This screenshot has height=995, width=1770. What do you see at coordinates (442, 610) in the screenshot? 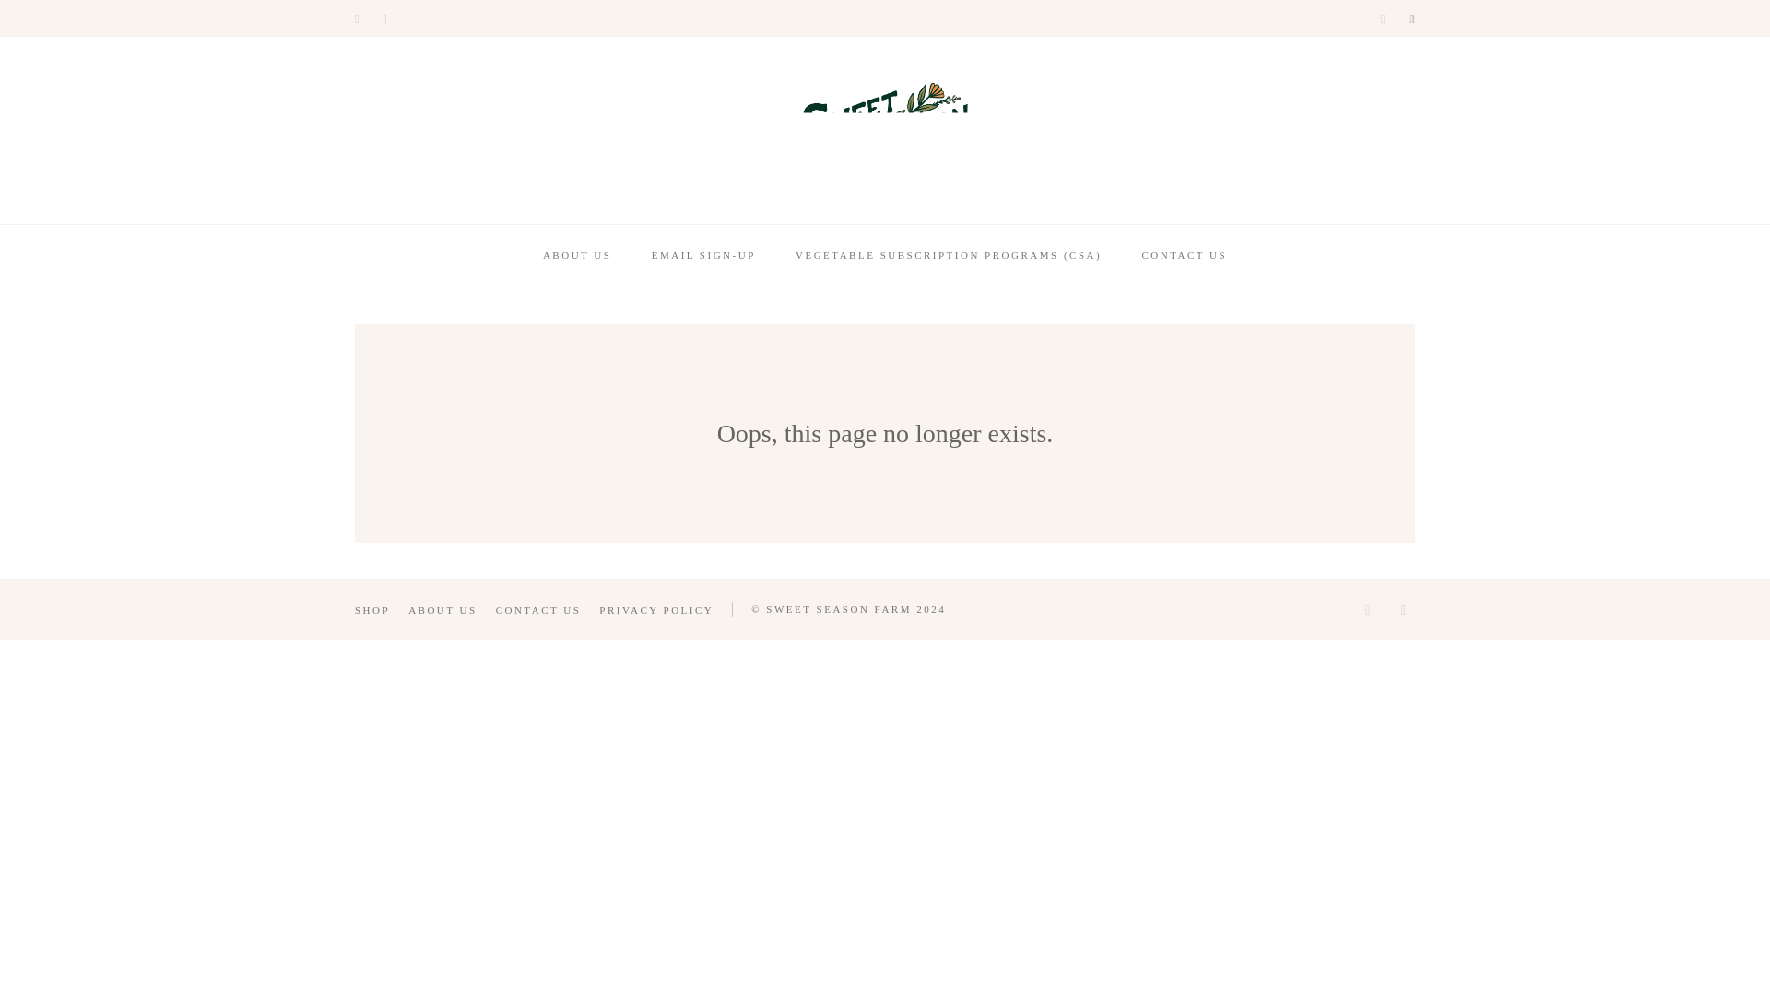
I see `ABOUT US` at bounding box center [442, 610].